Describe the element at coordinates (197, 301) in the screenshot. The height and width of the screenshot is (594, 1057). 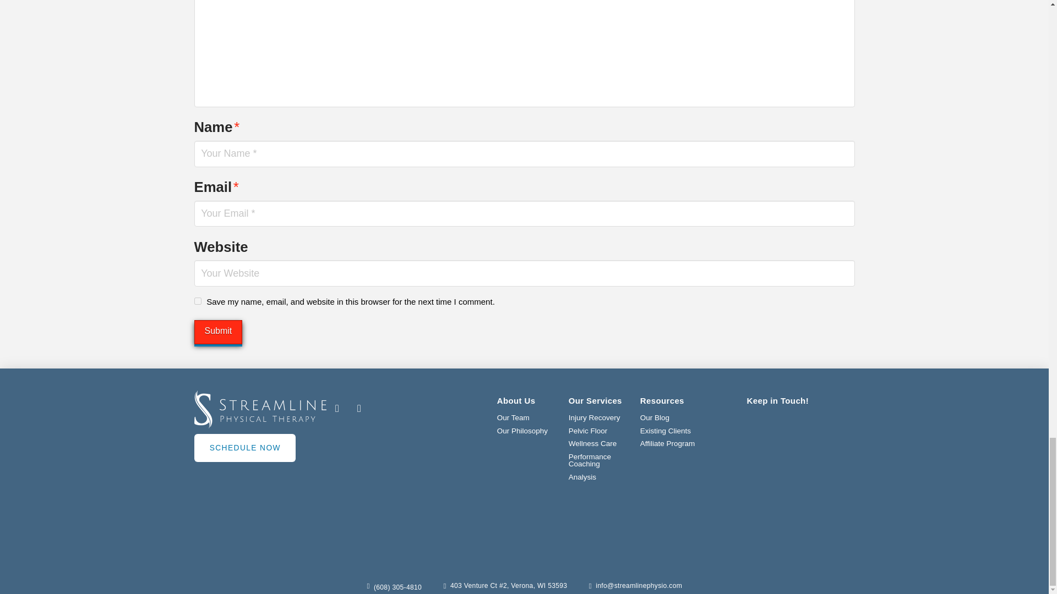
I see `yes` at that location.